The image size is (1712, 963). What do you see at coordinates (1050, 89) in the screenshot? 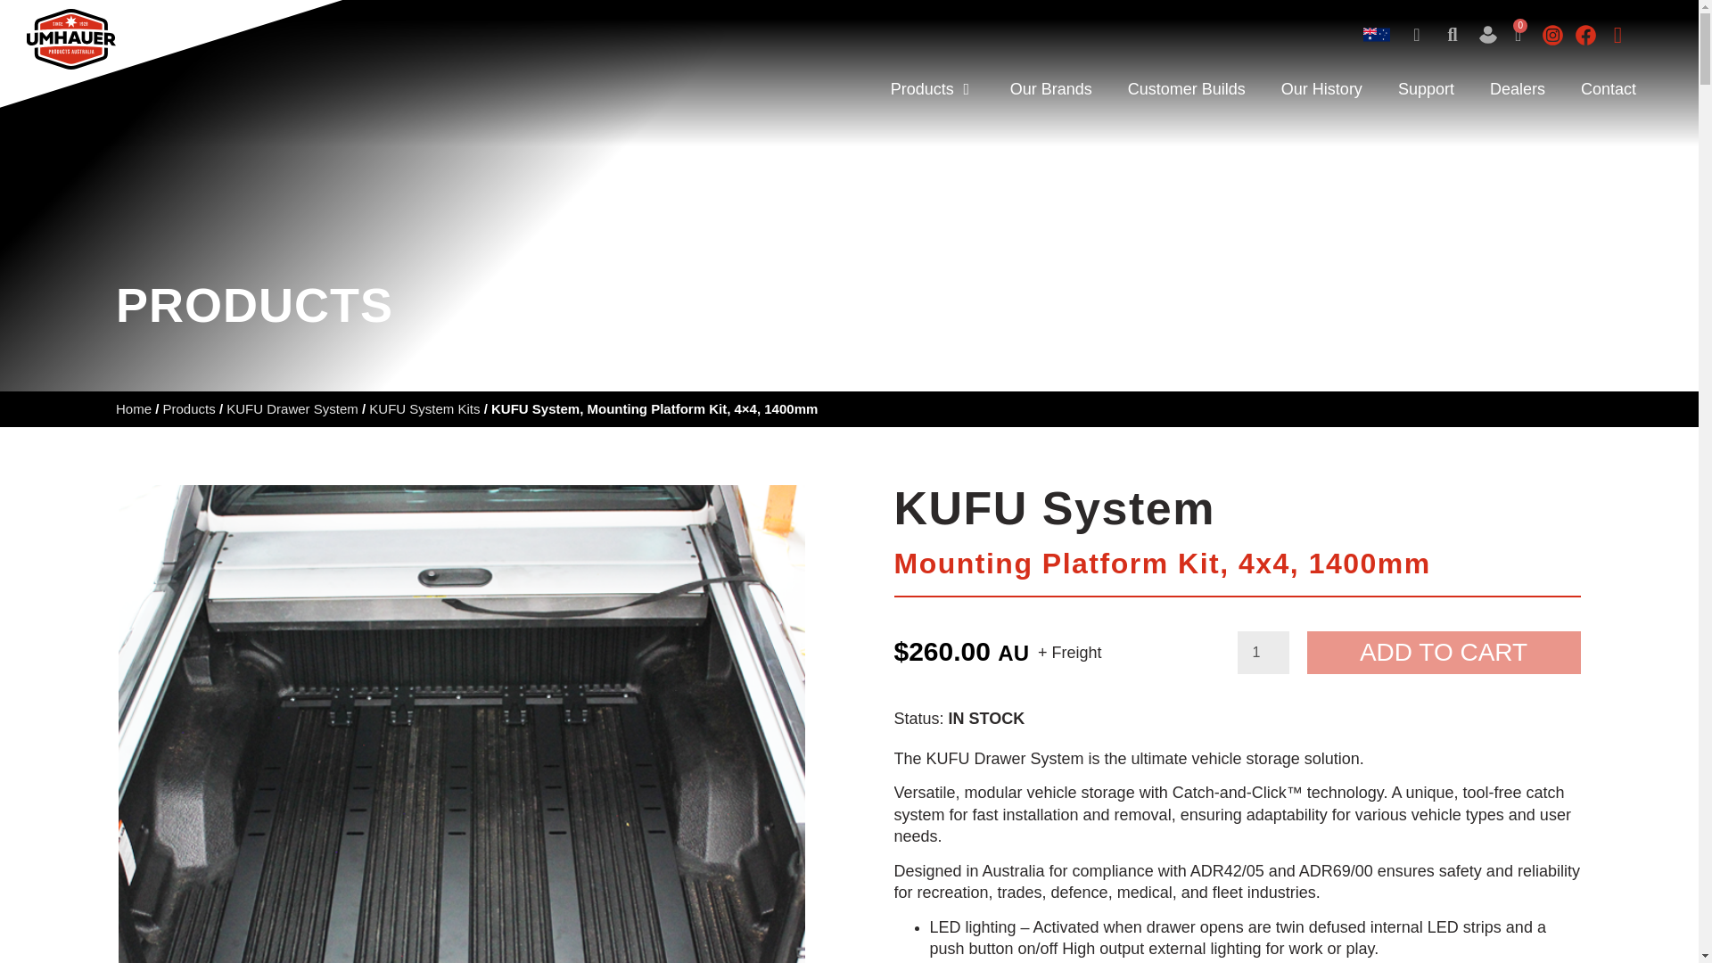
I see `Our Brands` at bounding box center [1050, 89].